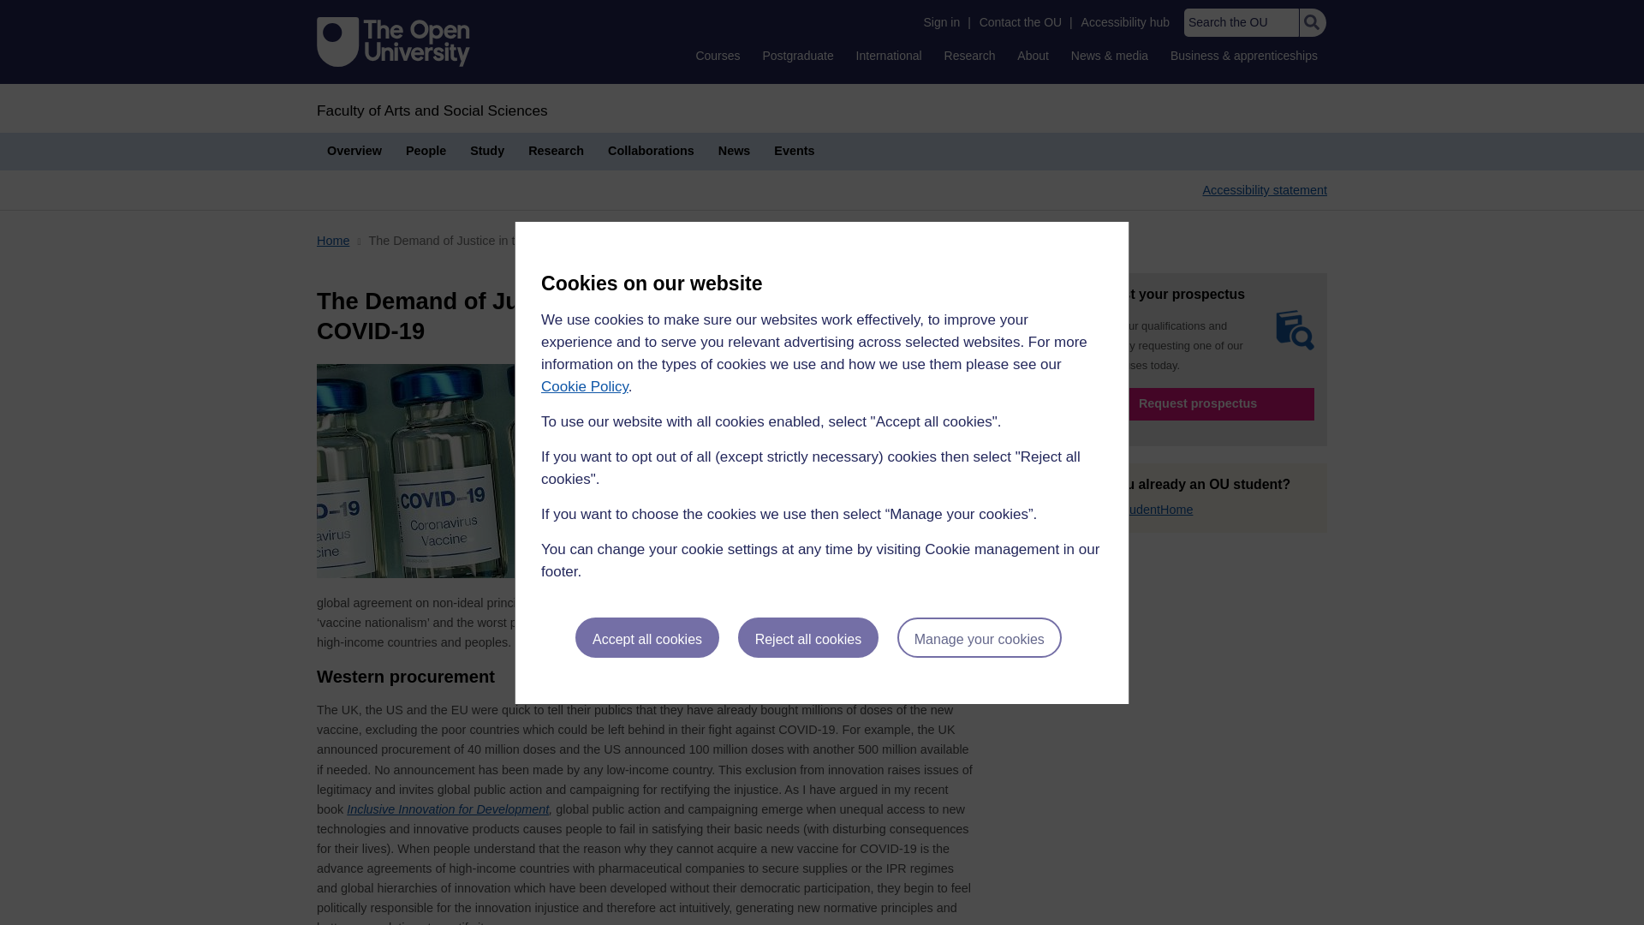 The width and height of the screenshot is (1644, 925). Describe the element at coordinates (647, 637) in the screenshot. I see `Accept all cookies` at that location.